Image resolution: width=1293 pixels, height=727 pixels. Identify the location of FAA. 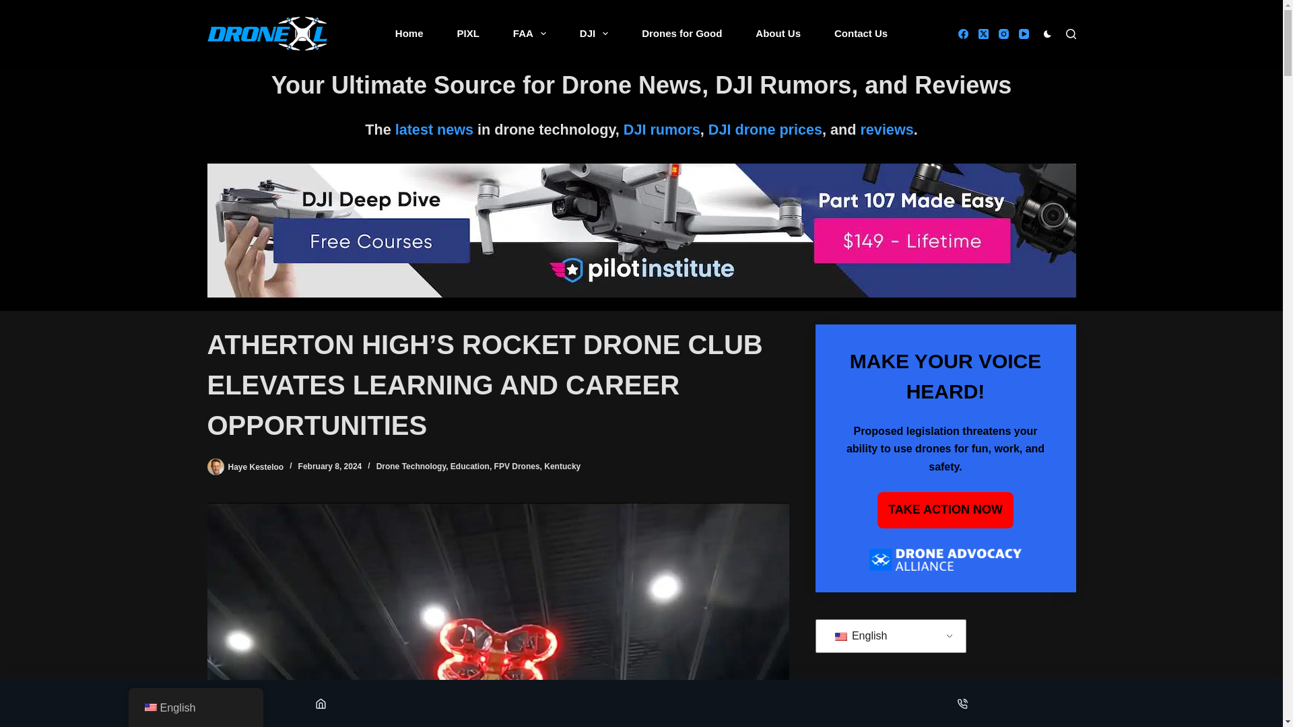
(529, 34).